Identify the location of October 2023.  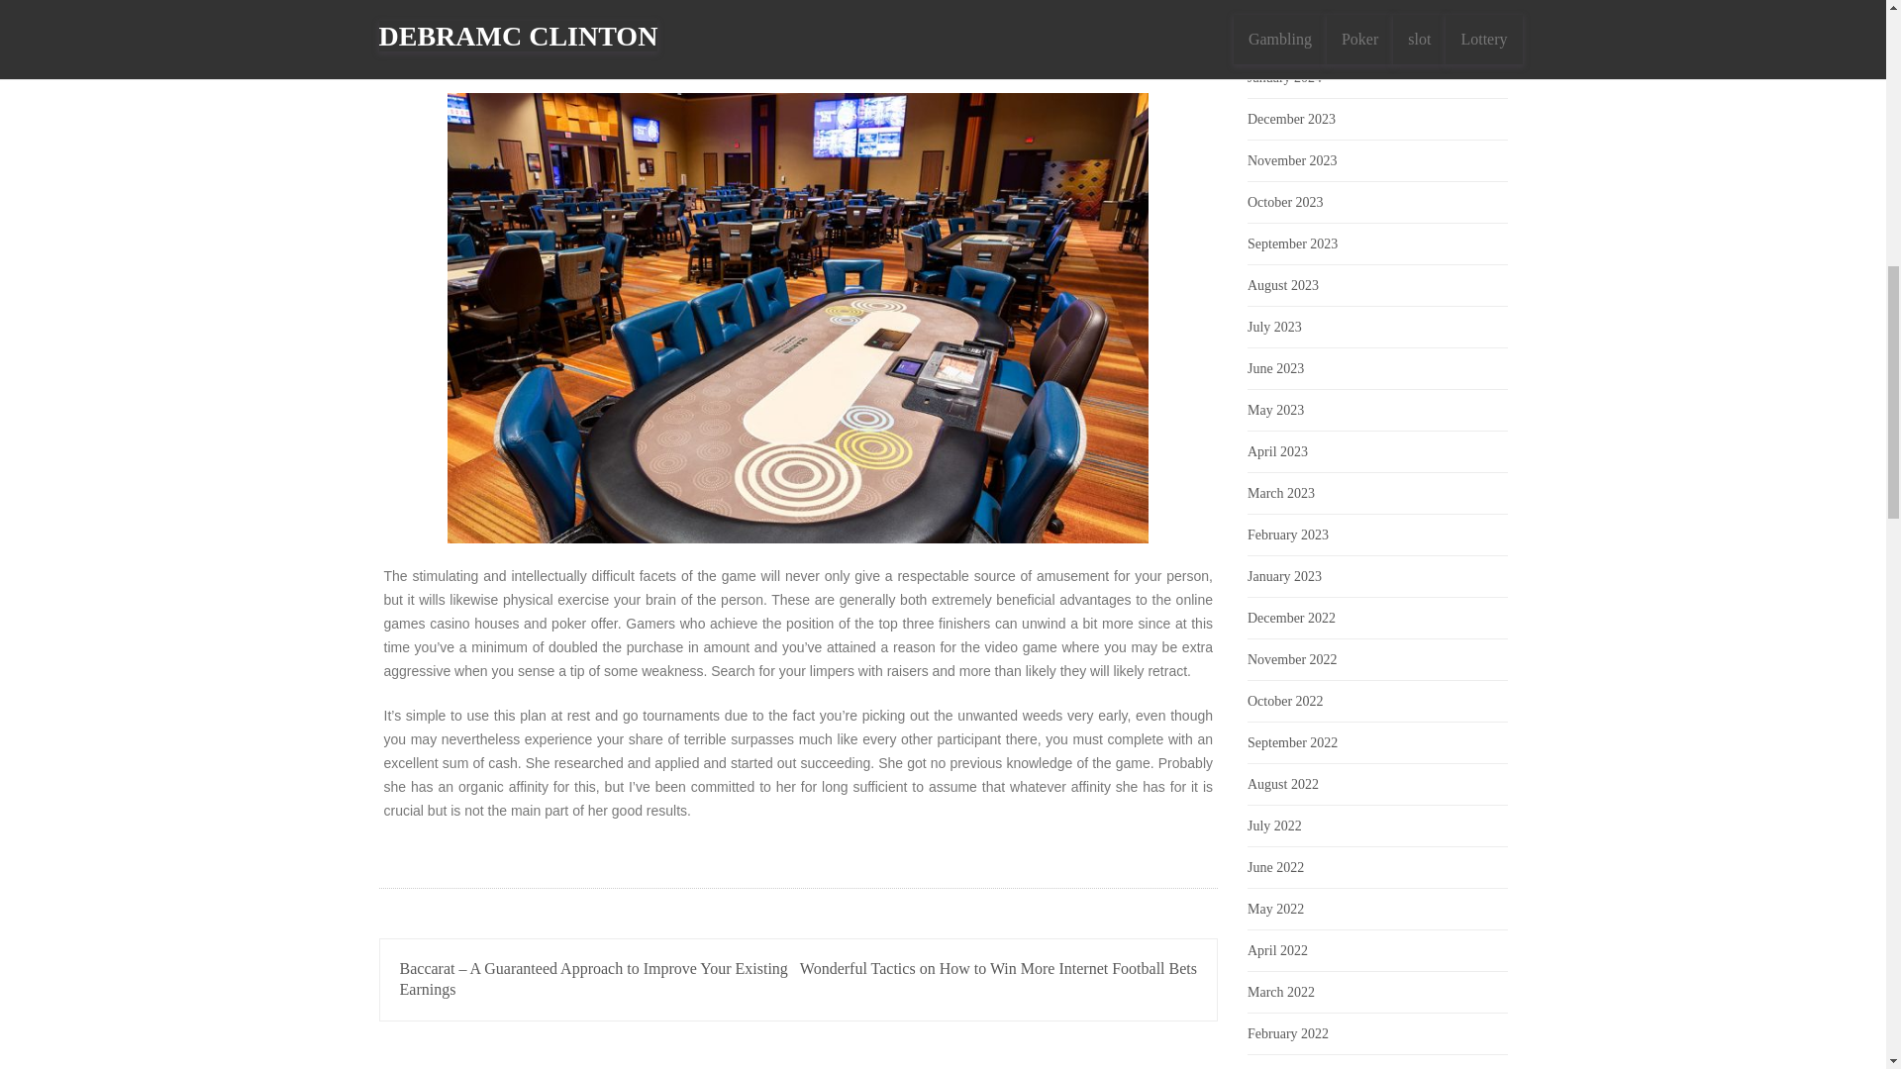
(1285, 202).